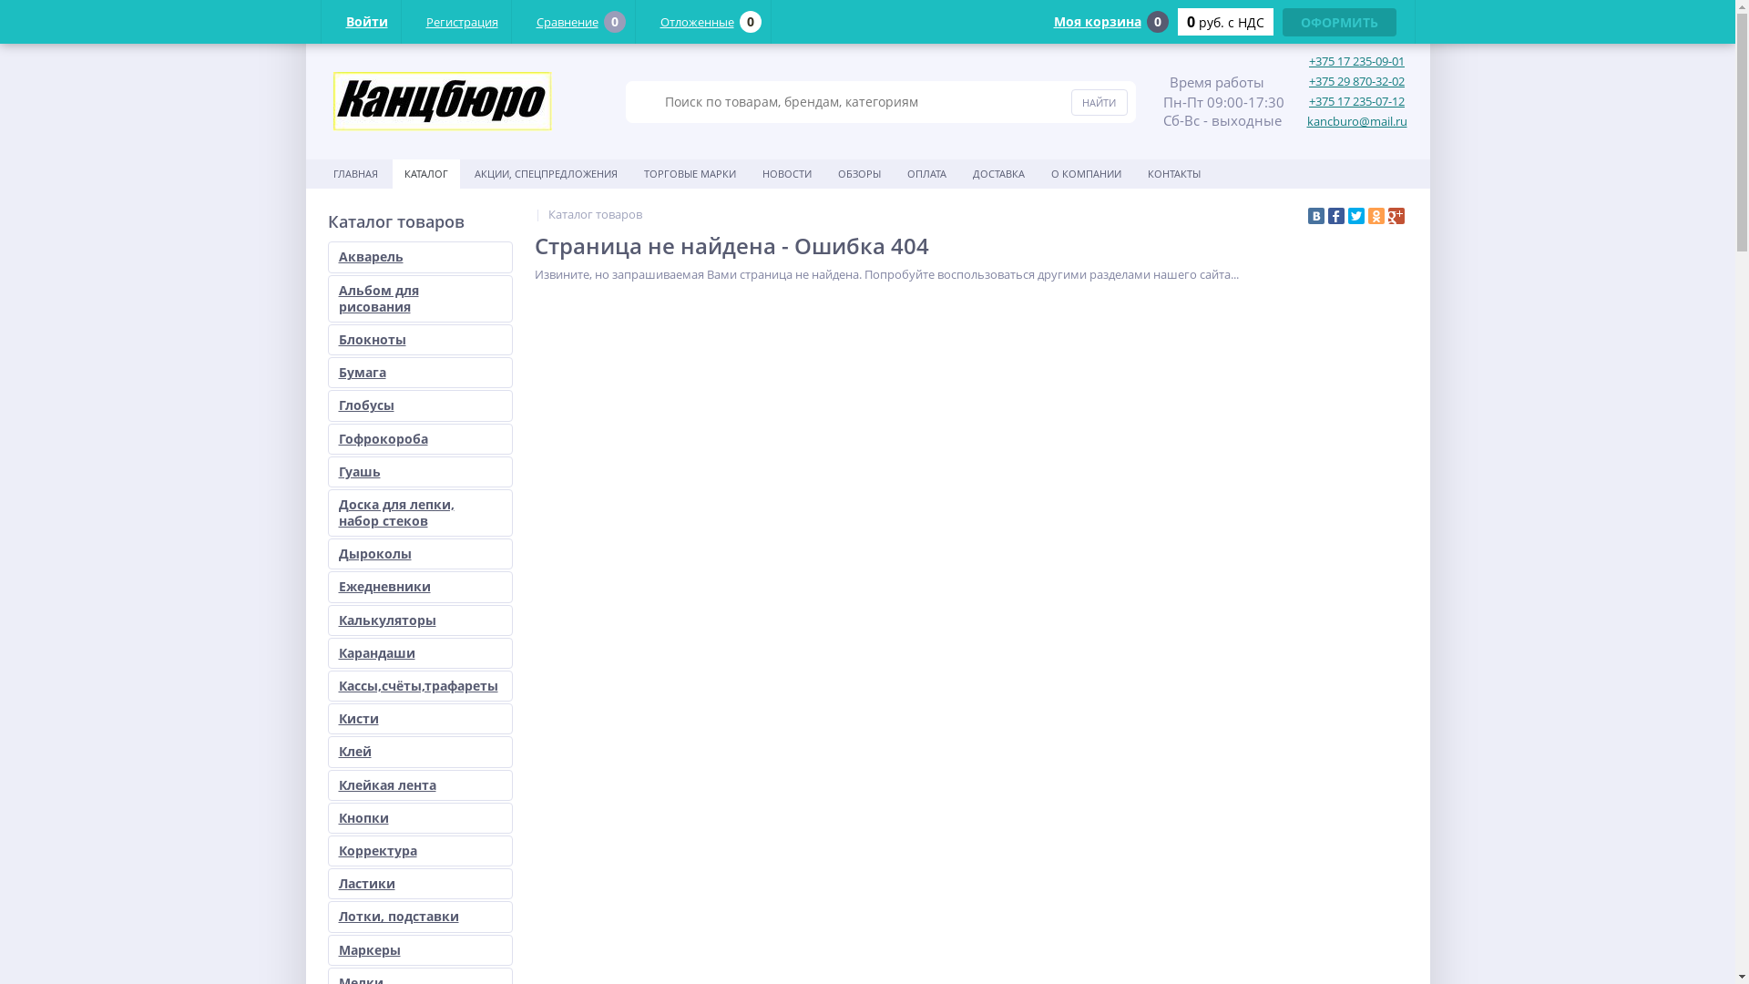 The image size is (1749, 984). I want to click on kancburo@mail.ru, so click(1356, 122).